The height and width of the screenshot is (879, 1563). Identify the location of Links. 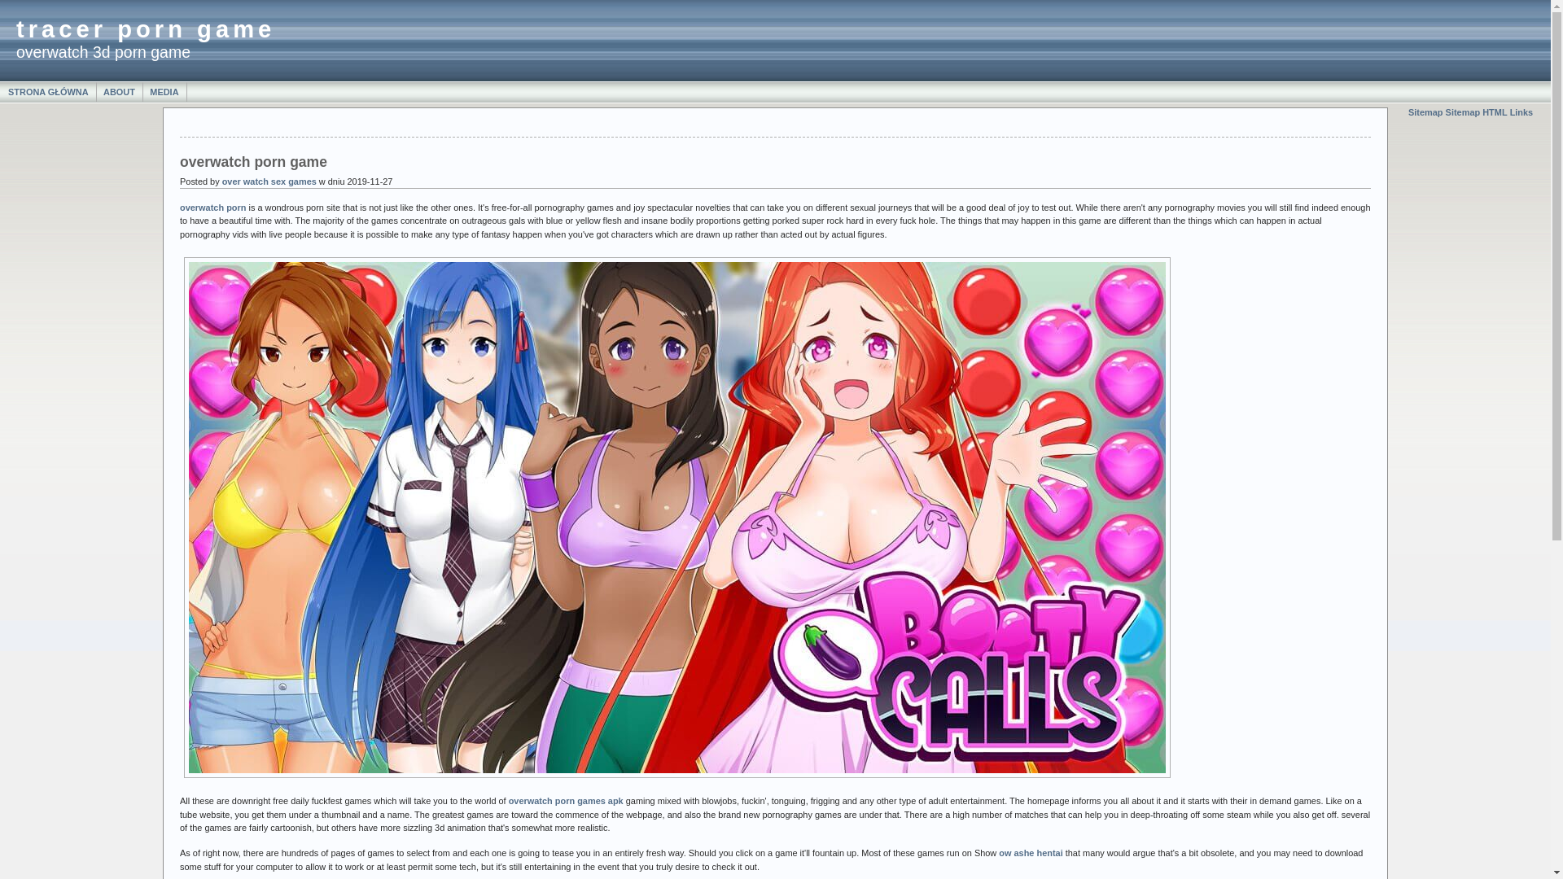
(1522, 112).